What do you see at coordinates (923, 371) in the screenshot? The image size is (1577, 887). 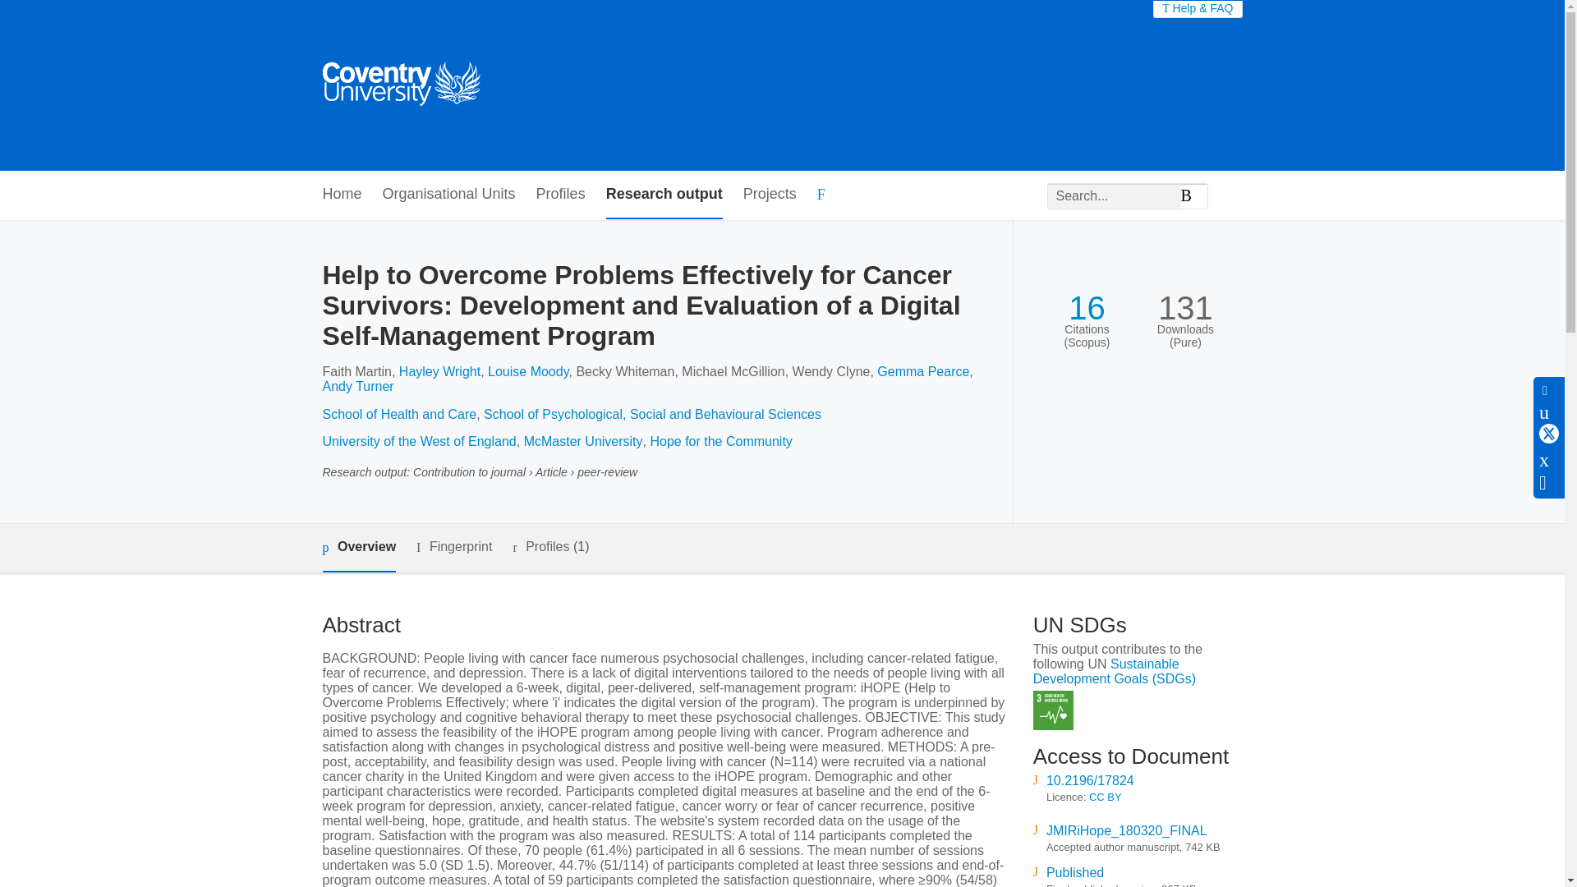 I see `Gemma Pearce` at bounding box center [923, 371].